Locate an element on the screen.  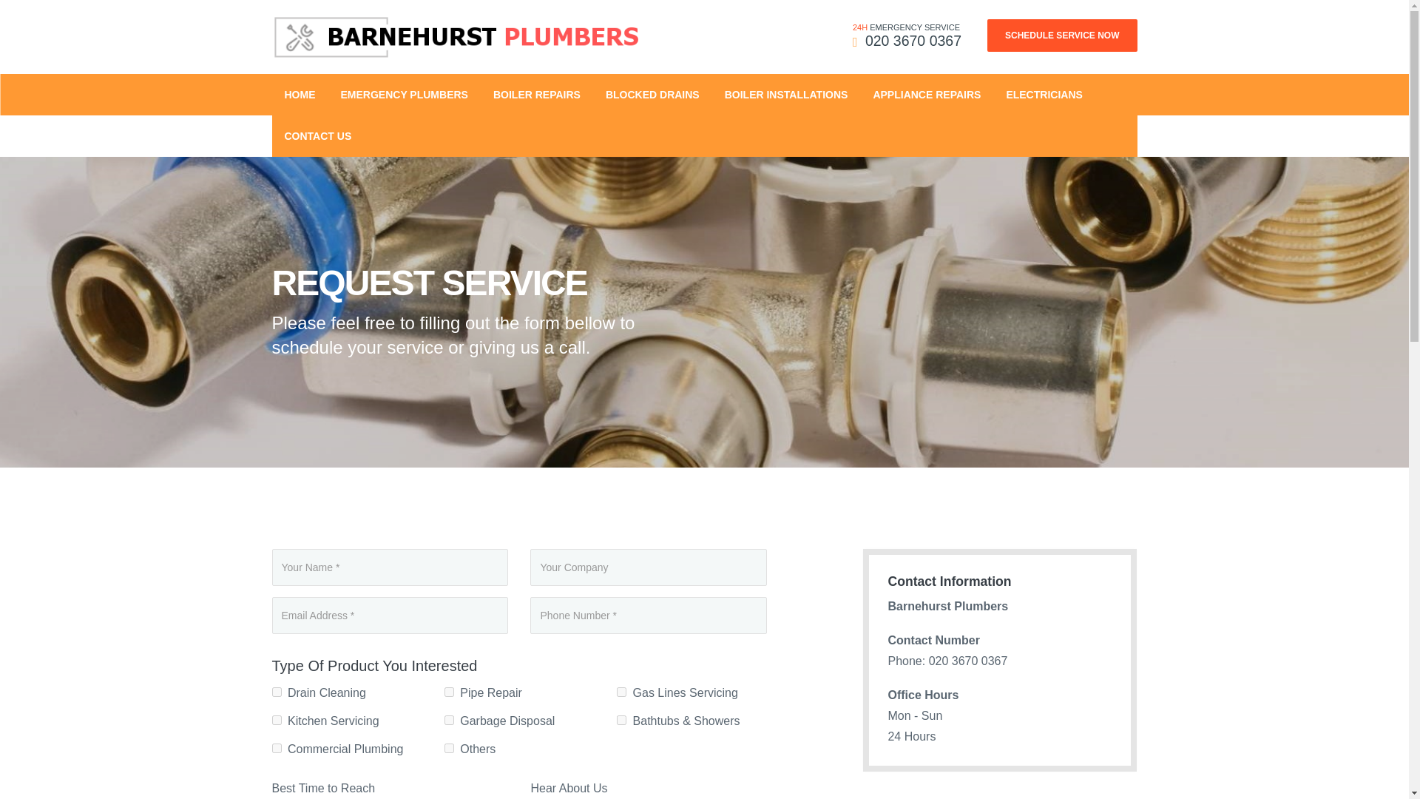
BLOCKED DRAINS is located at coordinates (652, 95).